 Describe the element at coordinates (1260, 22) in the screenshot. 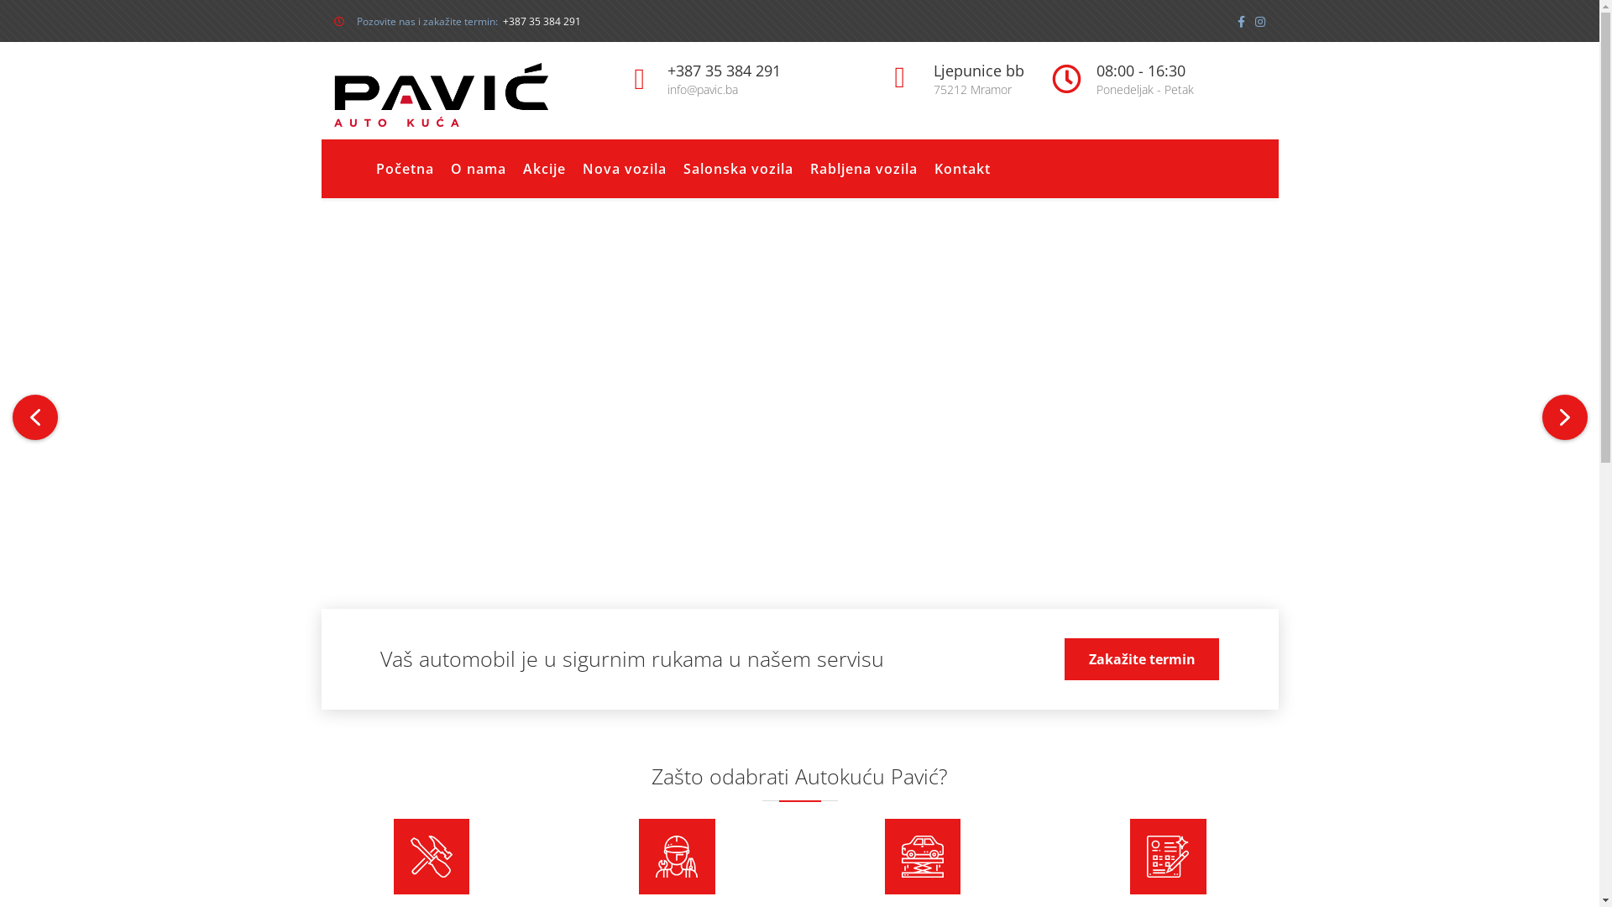

I see `instagram` at that location.